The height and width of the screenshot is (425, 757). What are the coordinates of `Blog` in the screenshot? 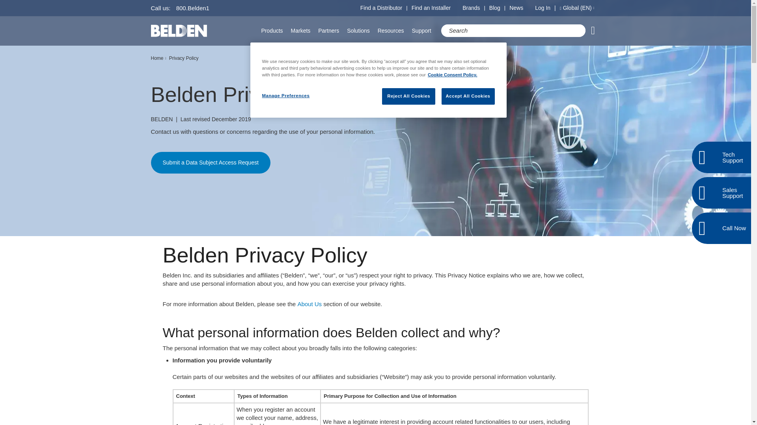 It's located at (494, 8).